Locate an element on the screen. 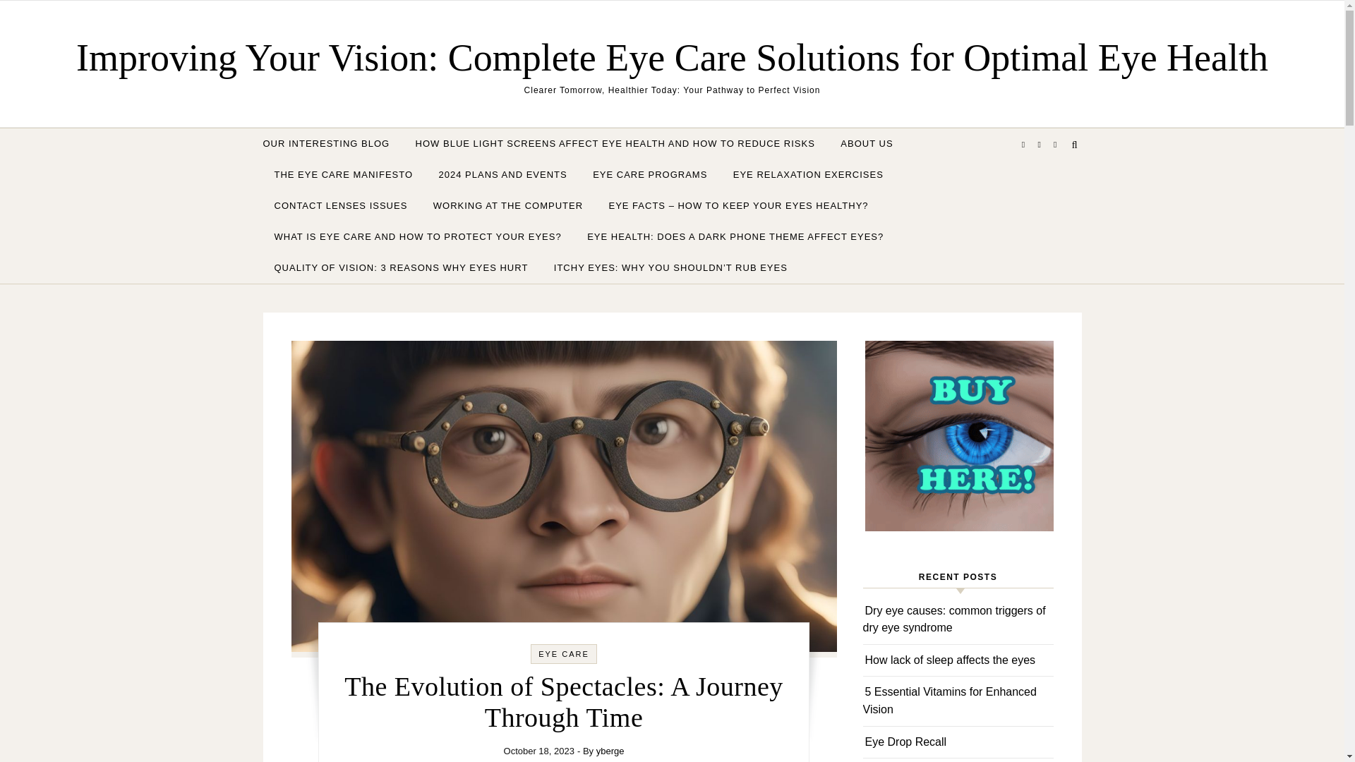 The width and height of the screenshot is (1355, 762). 2024 PLANS AND EVENTS is located at coordinates (502, 175).